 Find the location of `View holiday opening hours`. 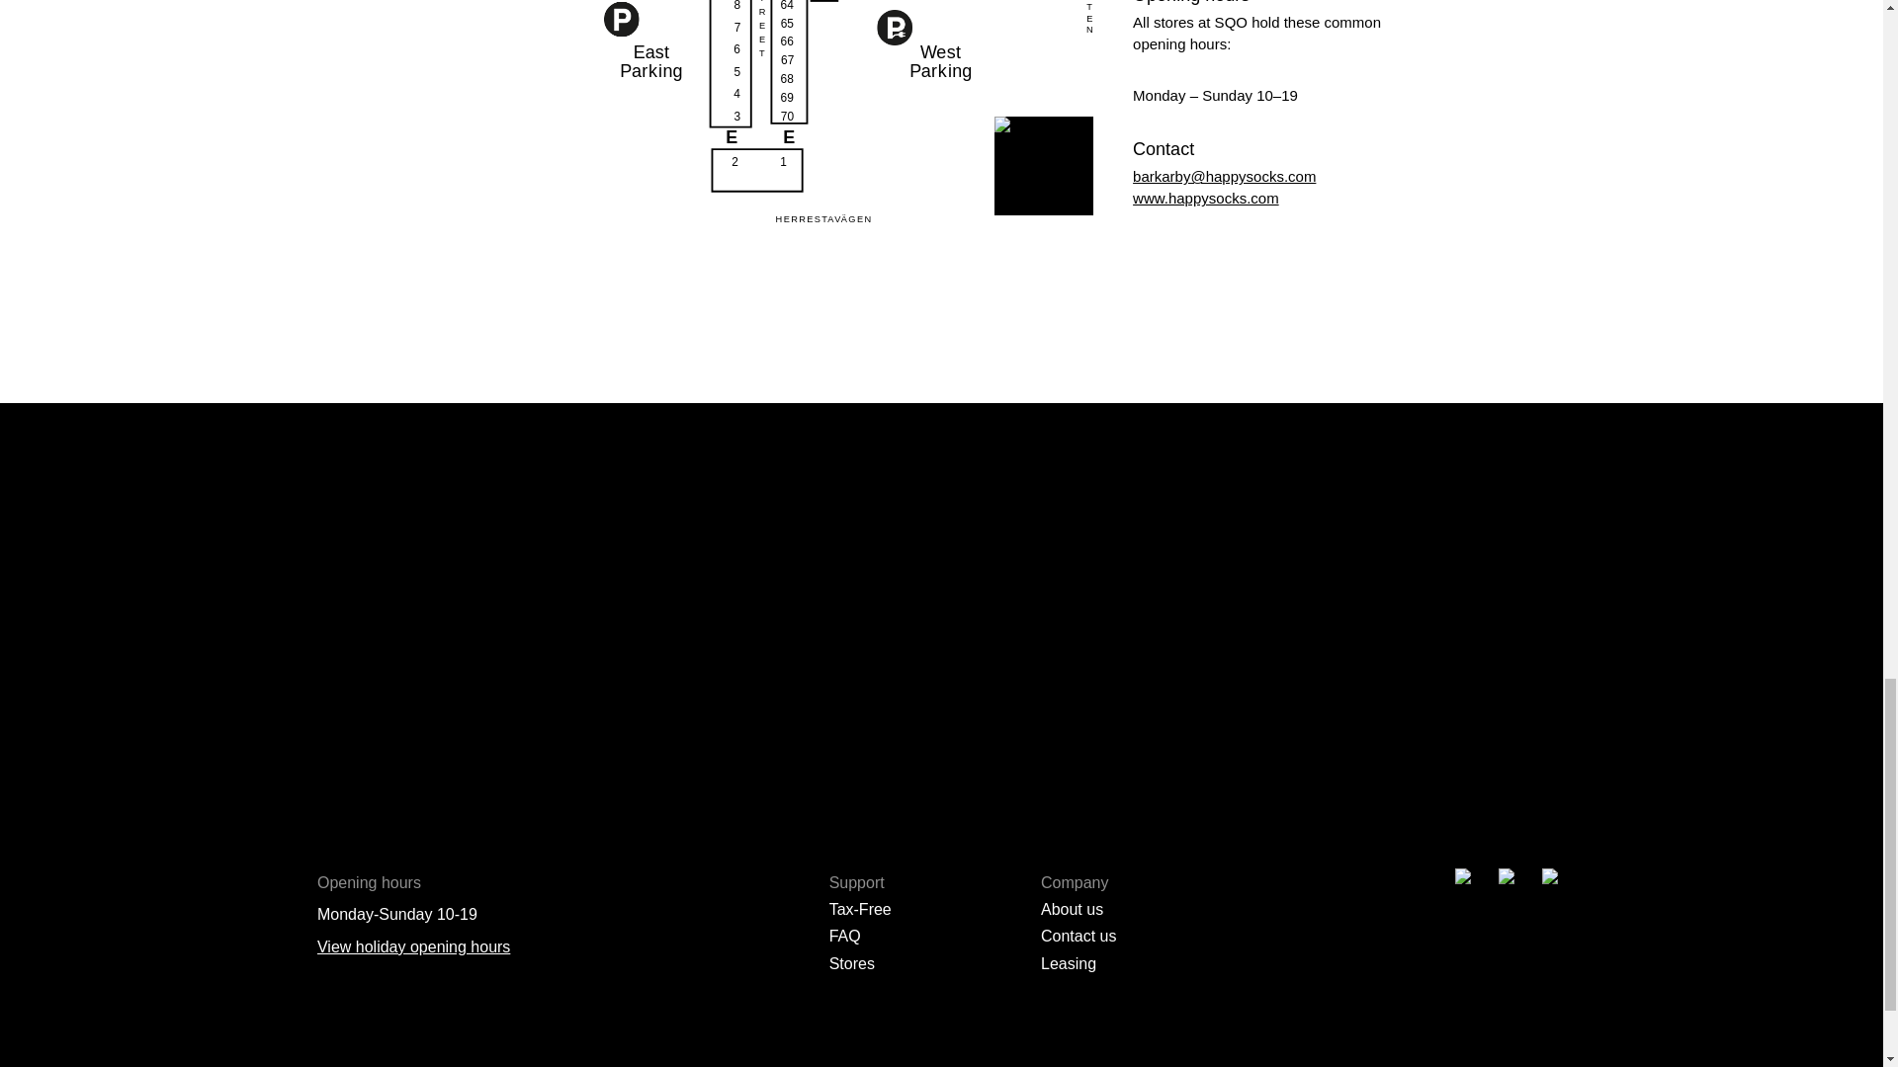

View holiday opening hours is located at coordinates (413, 946).